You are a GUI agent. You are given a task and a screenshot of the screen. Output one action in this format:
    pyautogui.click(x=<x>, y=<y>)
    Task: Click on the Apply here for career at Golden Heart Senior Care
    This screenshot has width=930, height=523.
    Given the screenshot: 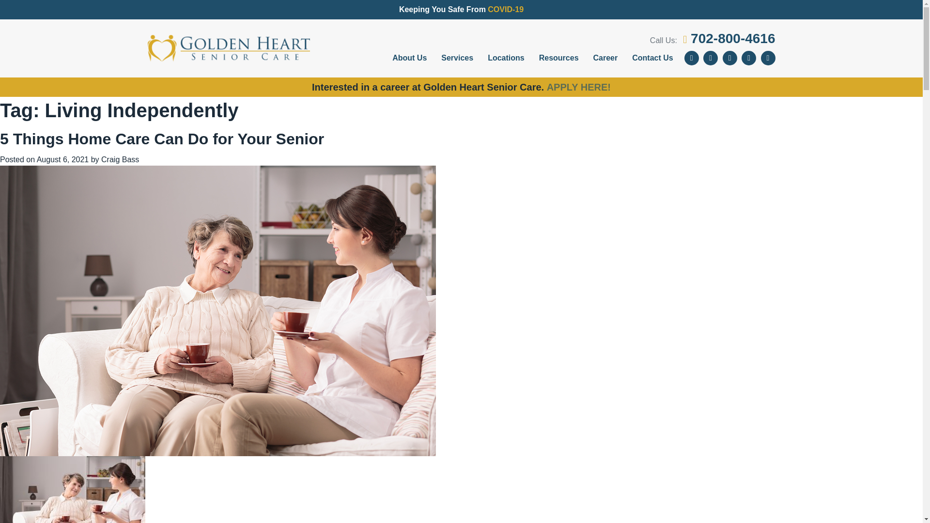 What is the action you would take?
    pyautogui.click(x=578, y=87)
    